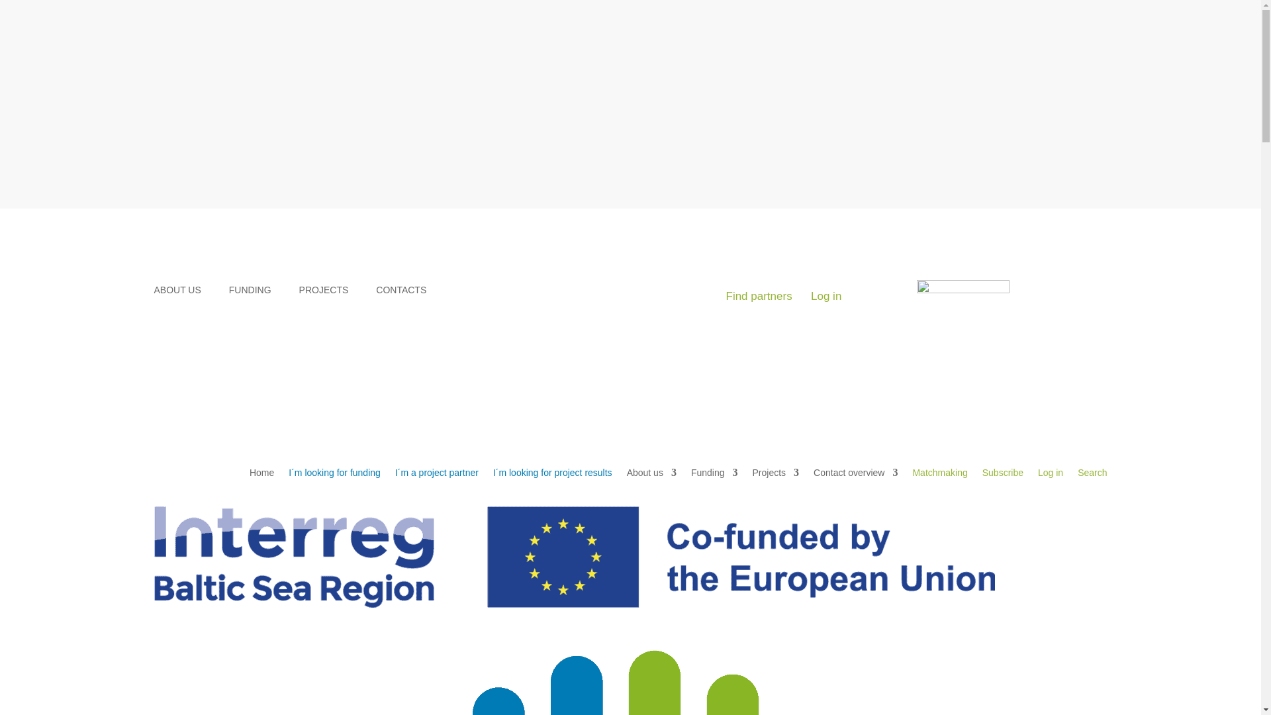 The width and height of the screenshot is (1271, 715). I want to click on Projects, so click(776, 475).